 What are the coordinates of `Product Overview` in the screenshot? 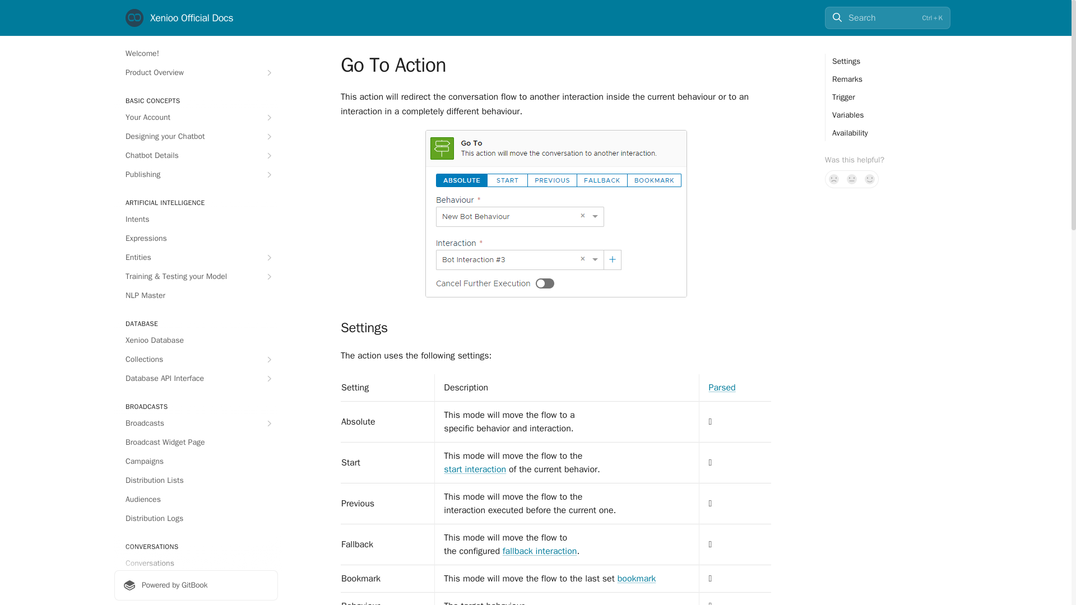 It's located at (196, 73).